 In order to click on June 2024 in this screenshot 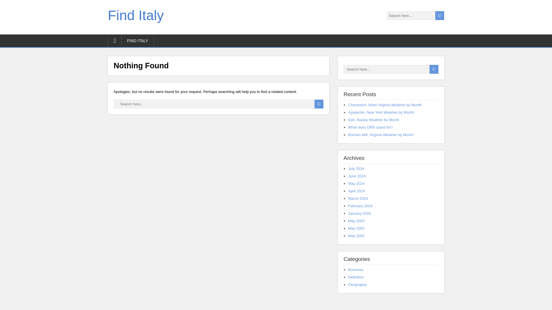, I will do `click(357, 176)`.